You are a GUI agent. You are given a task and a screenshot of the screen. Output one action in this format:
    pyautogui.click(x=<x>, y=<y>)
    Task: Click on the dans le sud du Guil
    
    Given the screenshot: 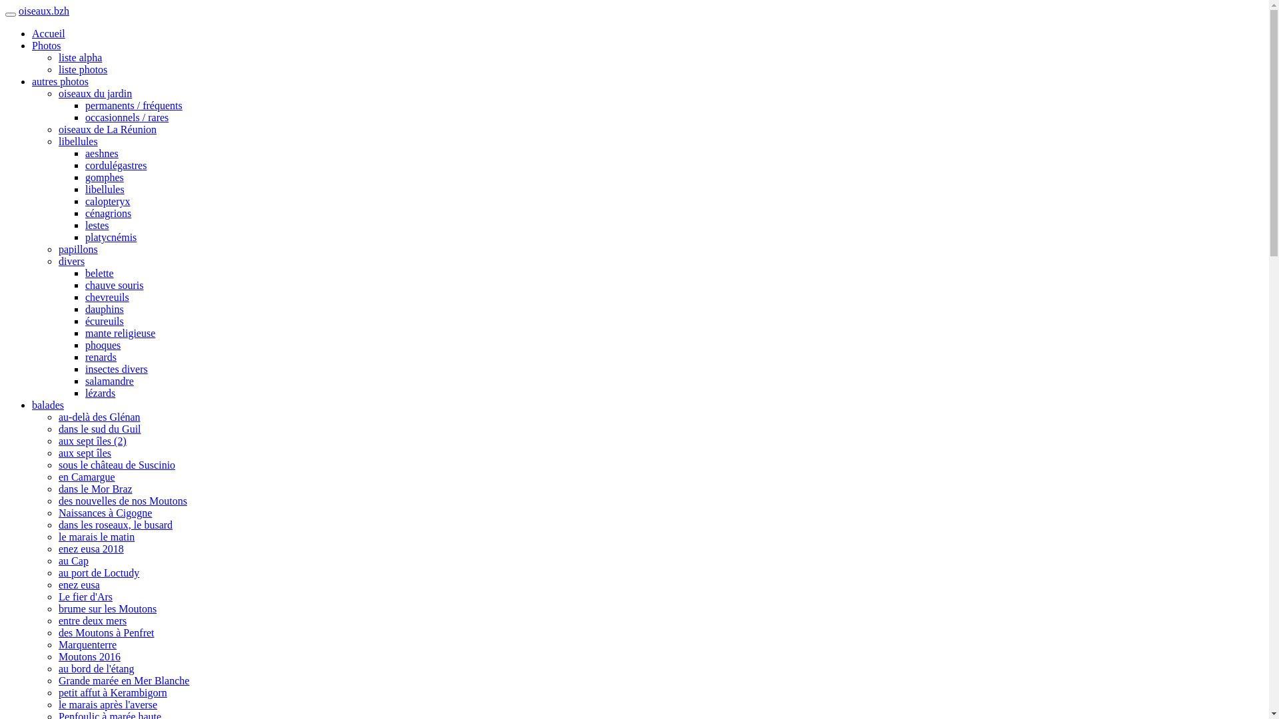 What is the action you would take?
    pyautogui.click(x=100, y=429)
    